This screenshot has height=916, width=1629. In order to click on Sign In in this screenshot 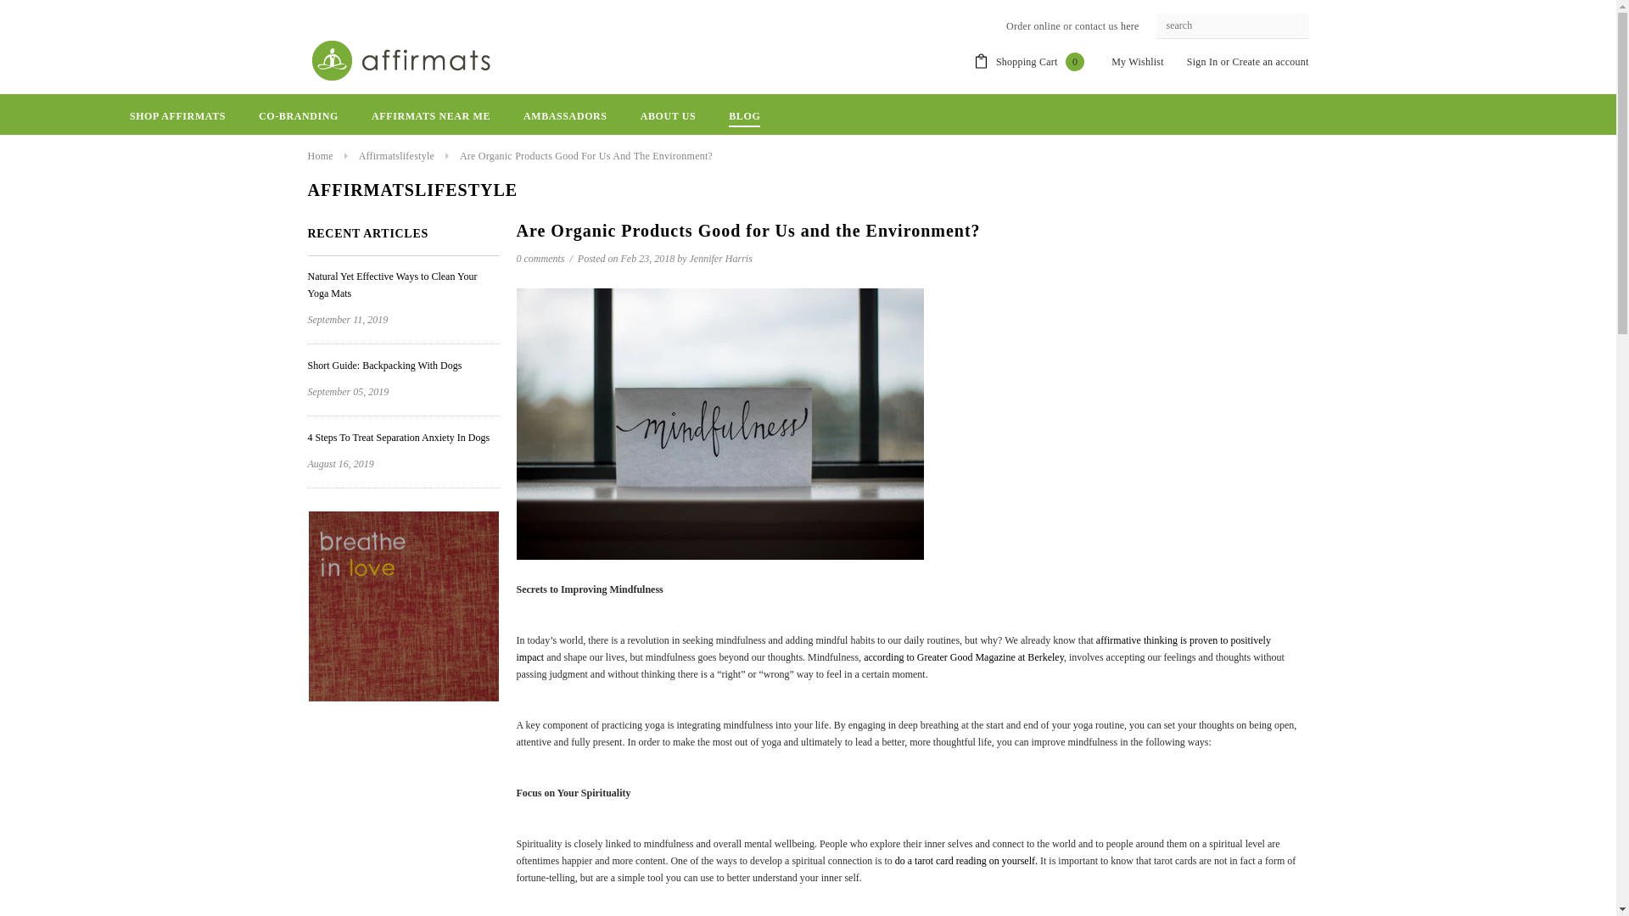, I will do `click(1203, 61)`.